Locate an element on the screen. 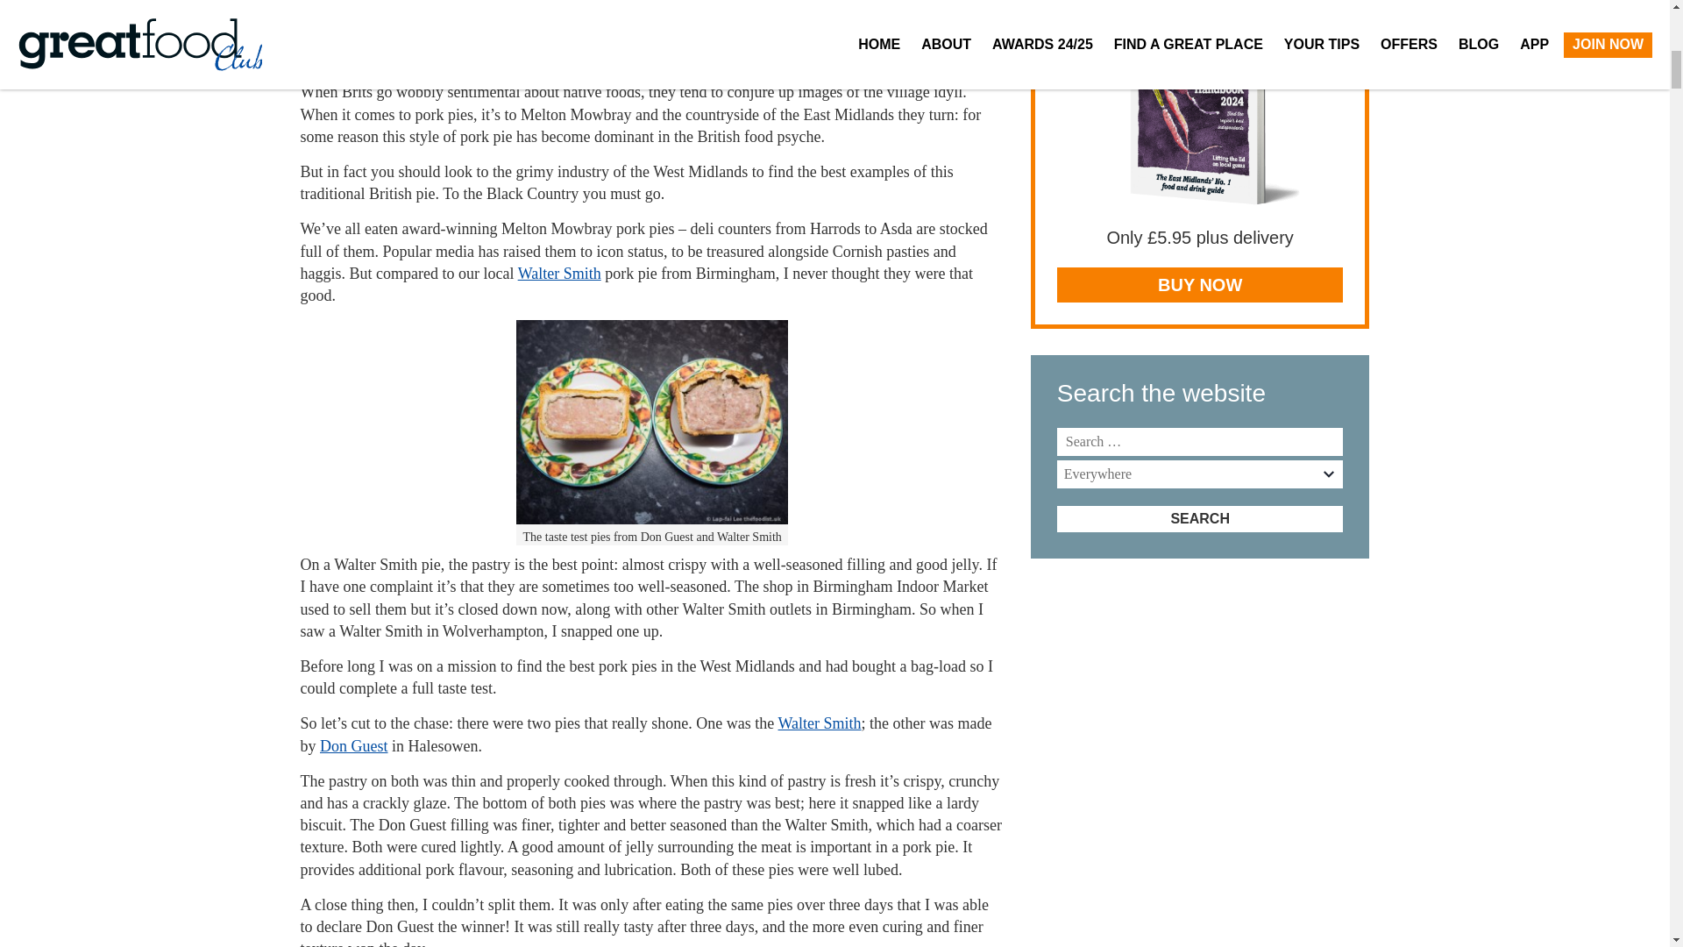  Walter Smith is located at coordinates (820, 723).